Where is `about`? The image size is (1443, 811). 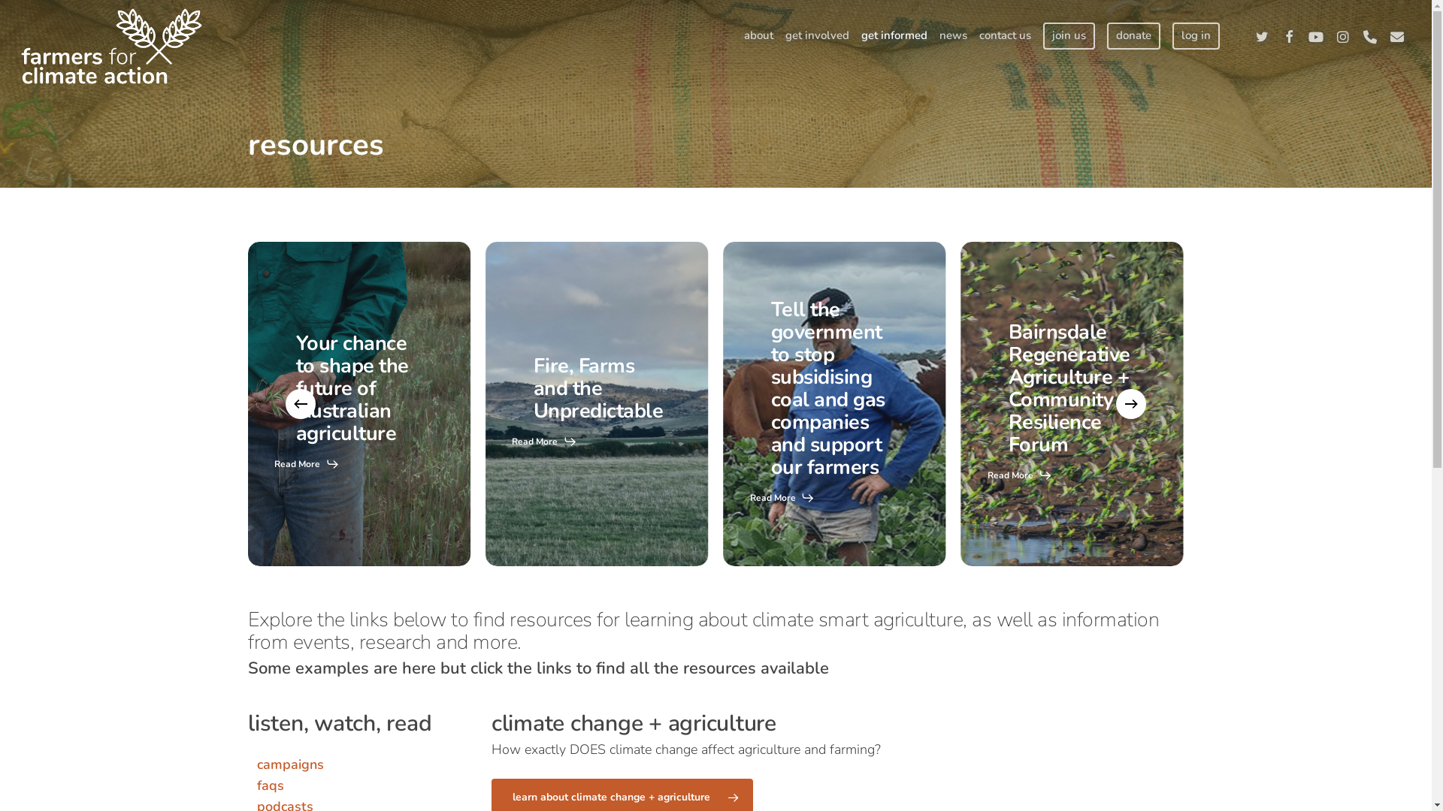 about is located at coordinates (759, 36).